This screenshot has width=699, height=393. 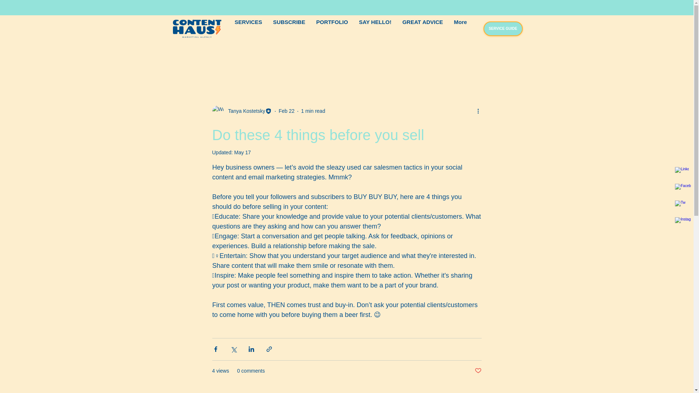 I want to click on Feb 22, so click(x=286, y=111).